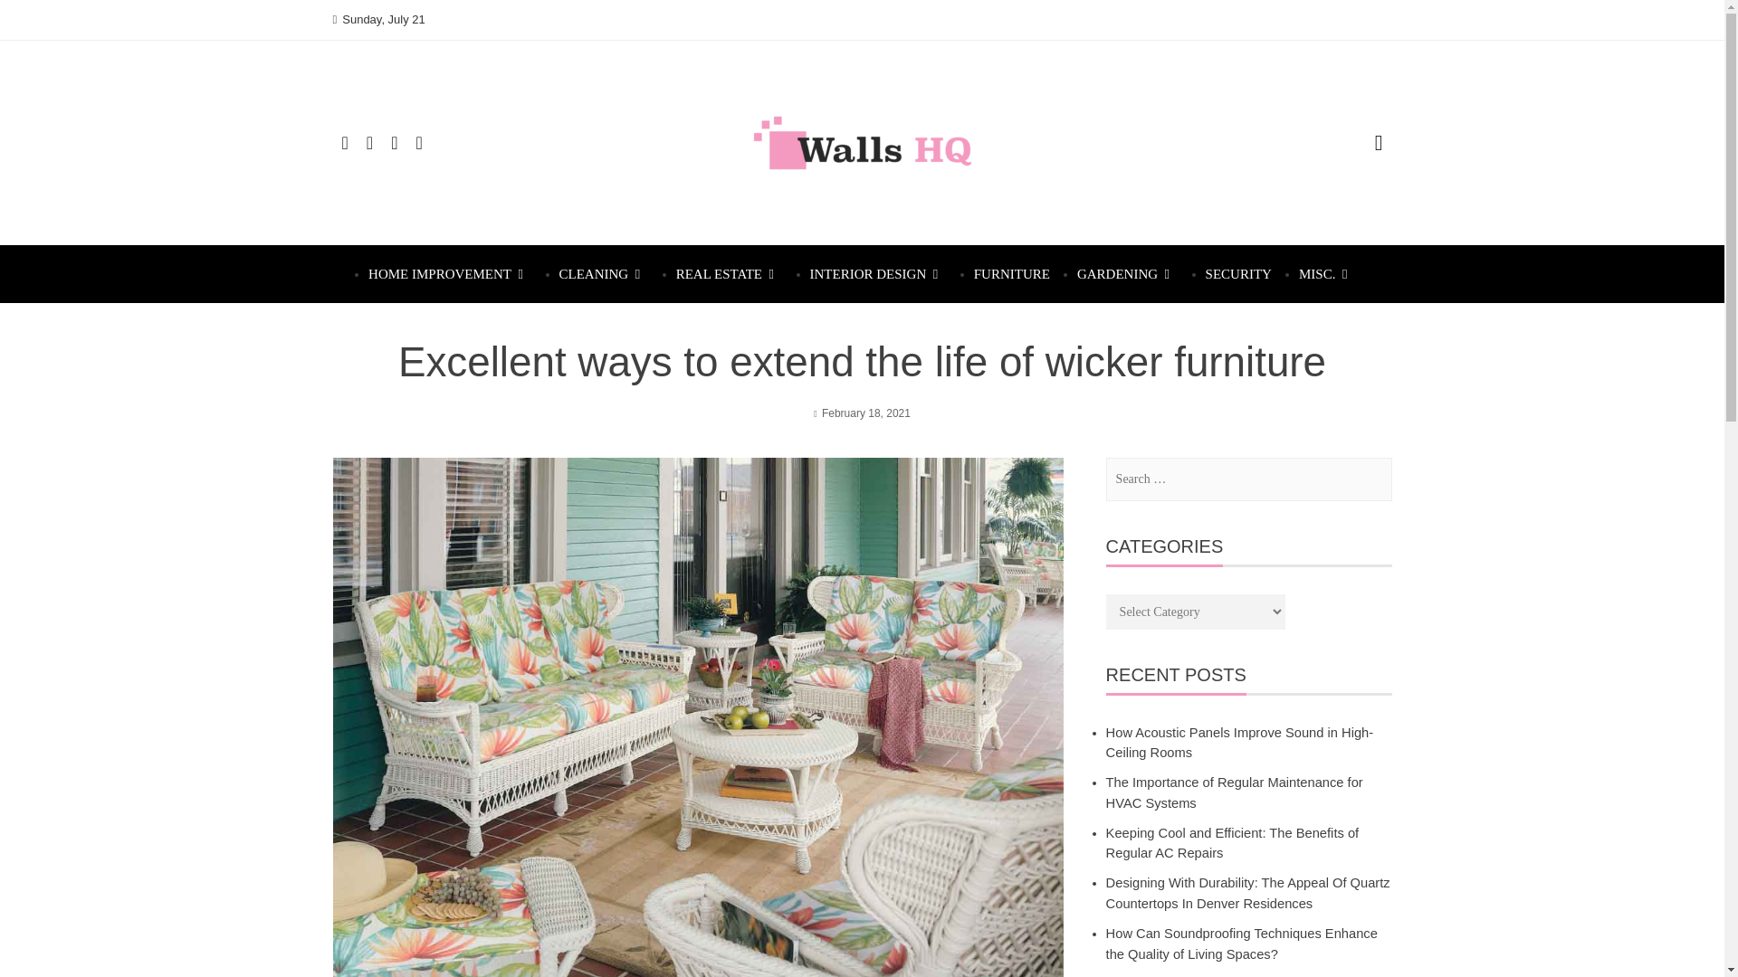 The height and width of the screenshot is (977, 1738). Describe the element at coordinates (730, 273) in the screenshot. I see `REAL ESTATE` at that location.